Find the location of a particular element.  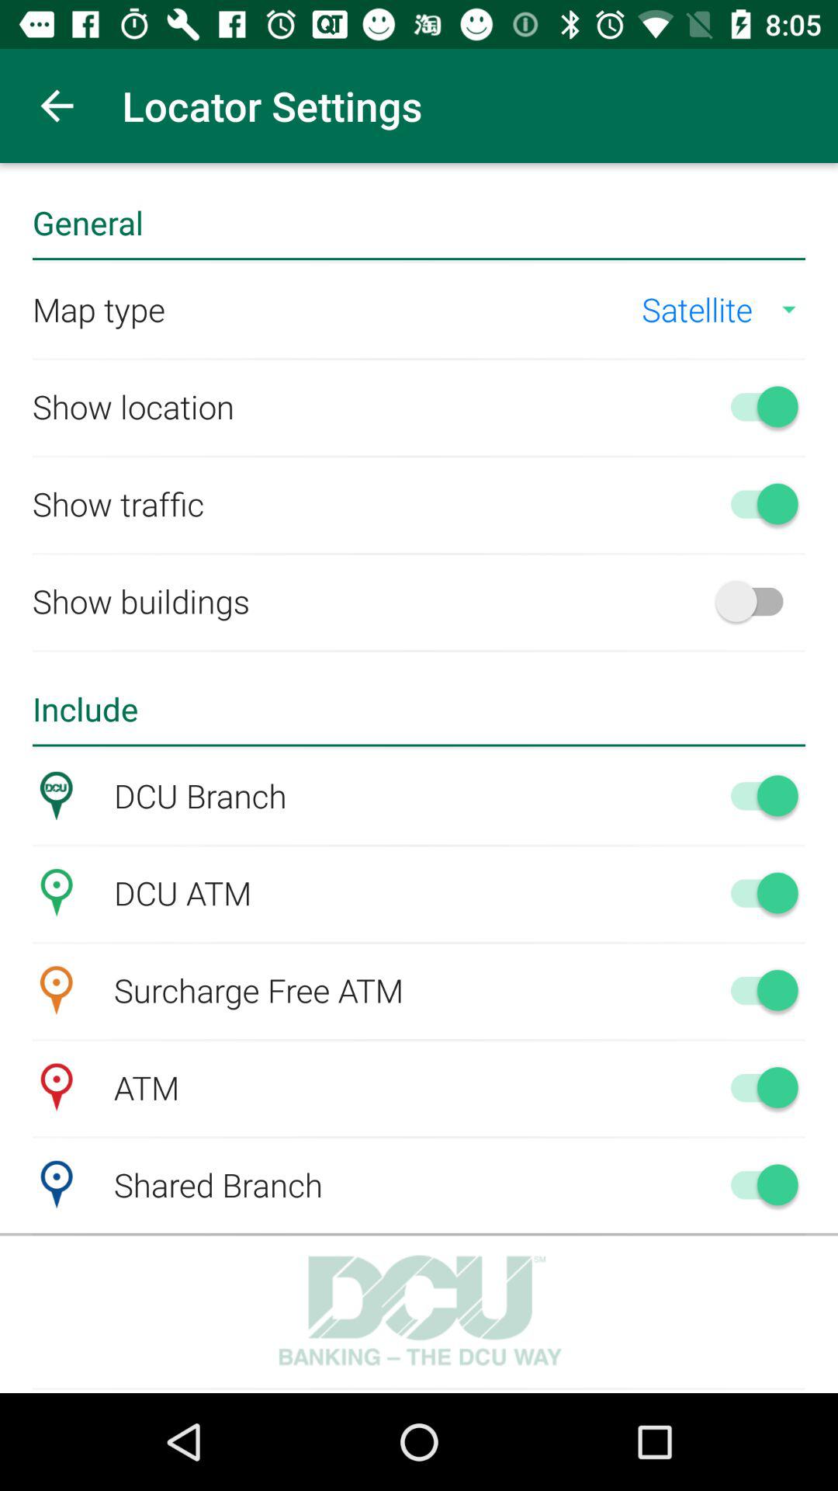

turn on dcu branch is located at coordinates (757, 795).